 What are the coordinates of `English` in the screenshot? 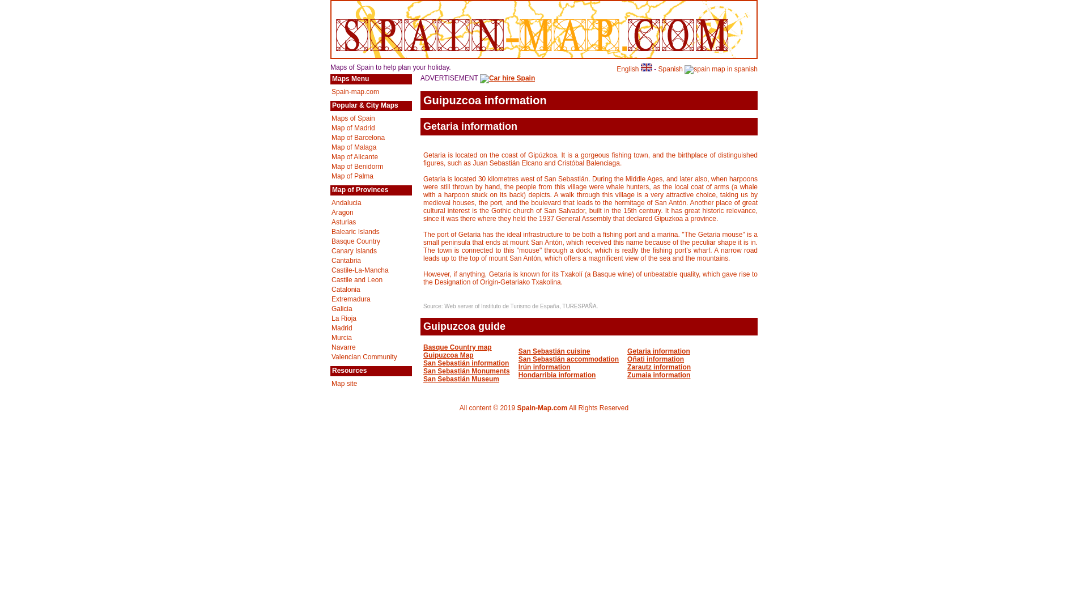 It's located at (634, 69).